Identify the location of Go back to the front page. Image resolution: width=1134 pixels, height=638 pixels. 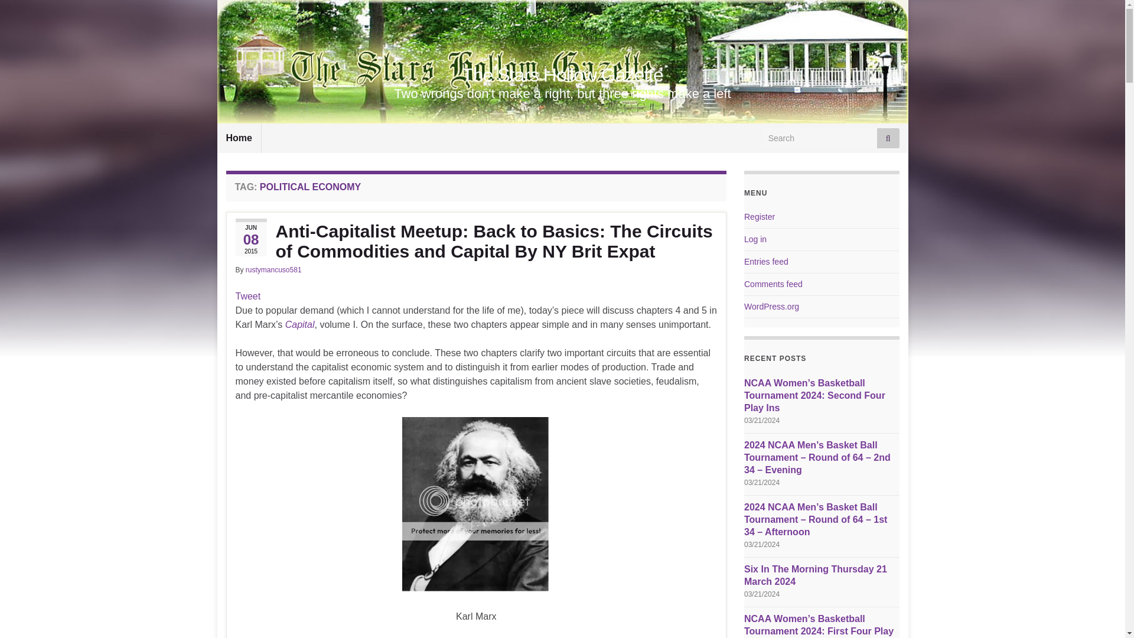
(562, 74).